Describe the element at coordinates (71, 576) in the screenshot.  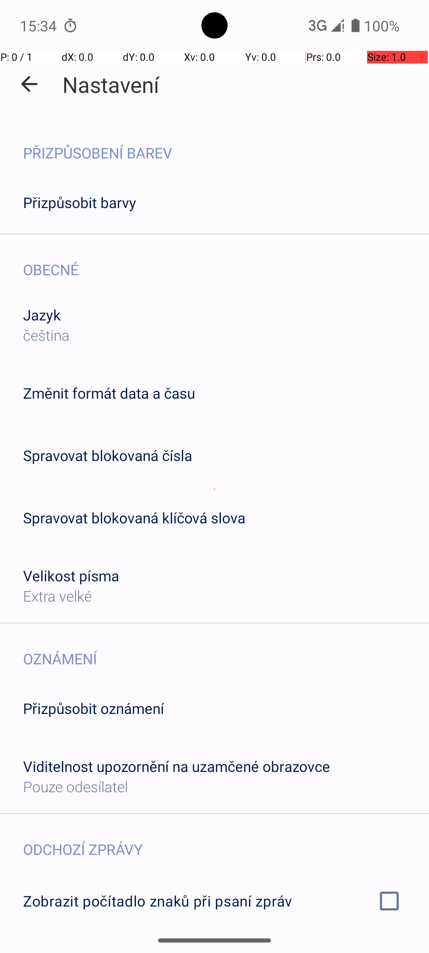
I see `Velikost písma` at that location.